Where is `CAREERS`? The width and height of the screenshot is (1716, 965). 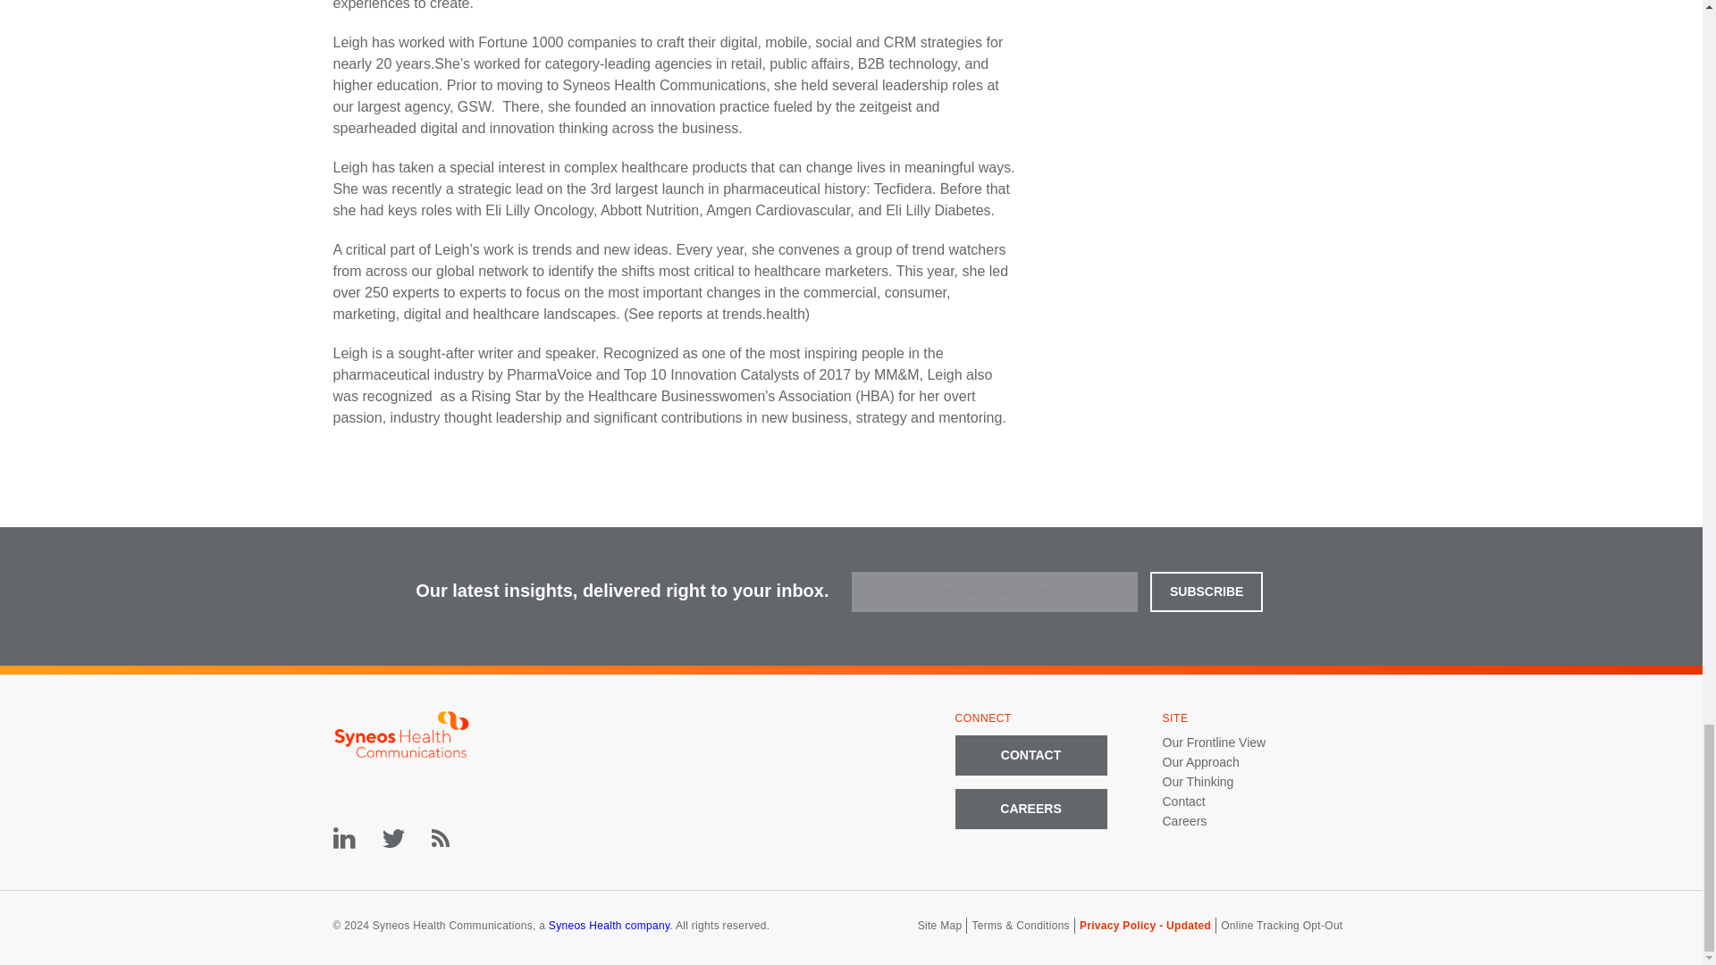
CAREERS is located at coordinates (1030, 809).